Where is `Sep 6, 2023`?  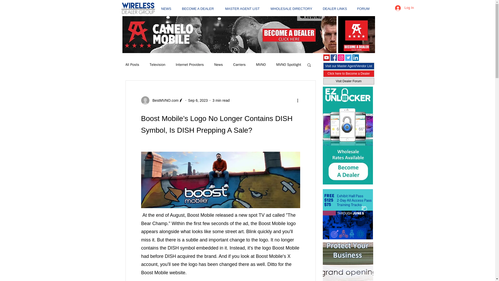
Sep 6, 2023 is located at coordinates (198, 100).